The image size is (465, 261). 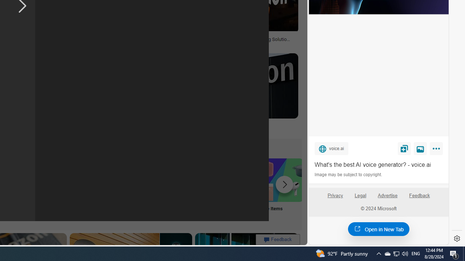 What do you see at coordinates (419, 198) in the screenshot?
I see `Feedback` at bounding box center [419, 198].